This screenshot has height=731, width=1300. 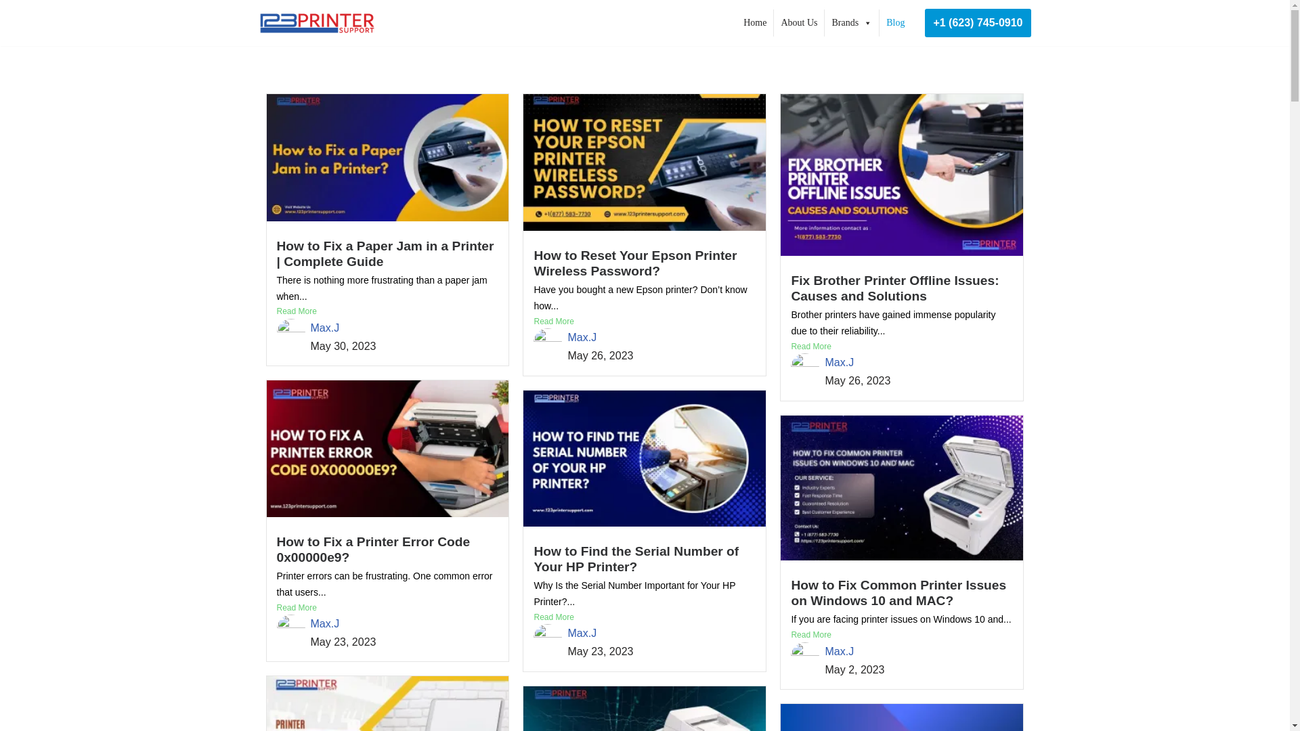 I want to click on How to Find the Serial Number of Your HP Printer?, so click(x=635, y=558).